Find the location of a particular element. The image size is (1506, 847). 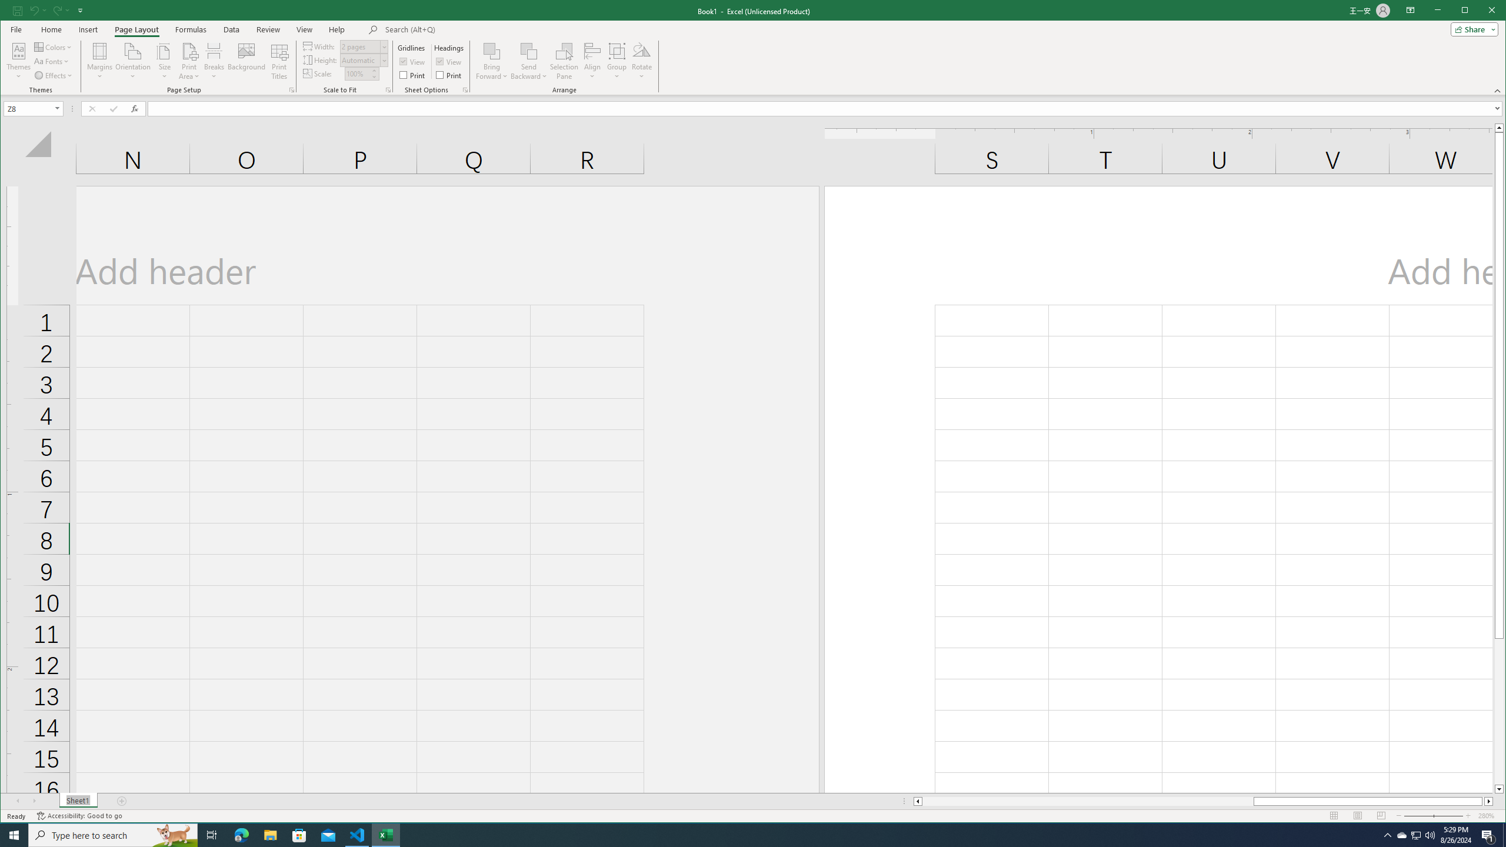

More is located at coordinates (374, 71).